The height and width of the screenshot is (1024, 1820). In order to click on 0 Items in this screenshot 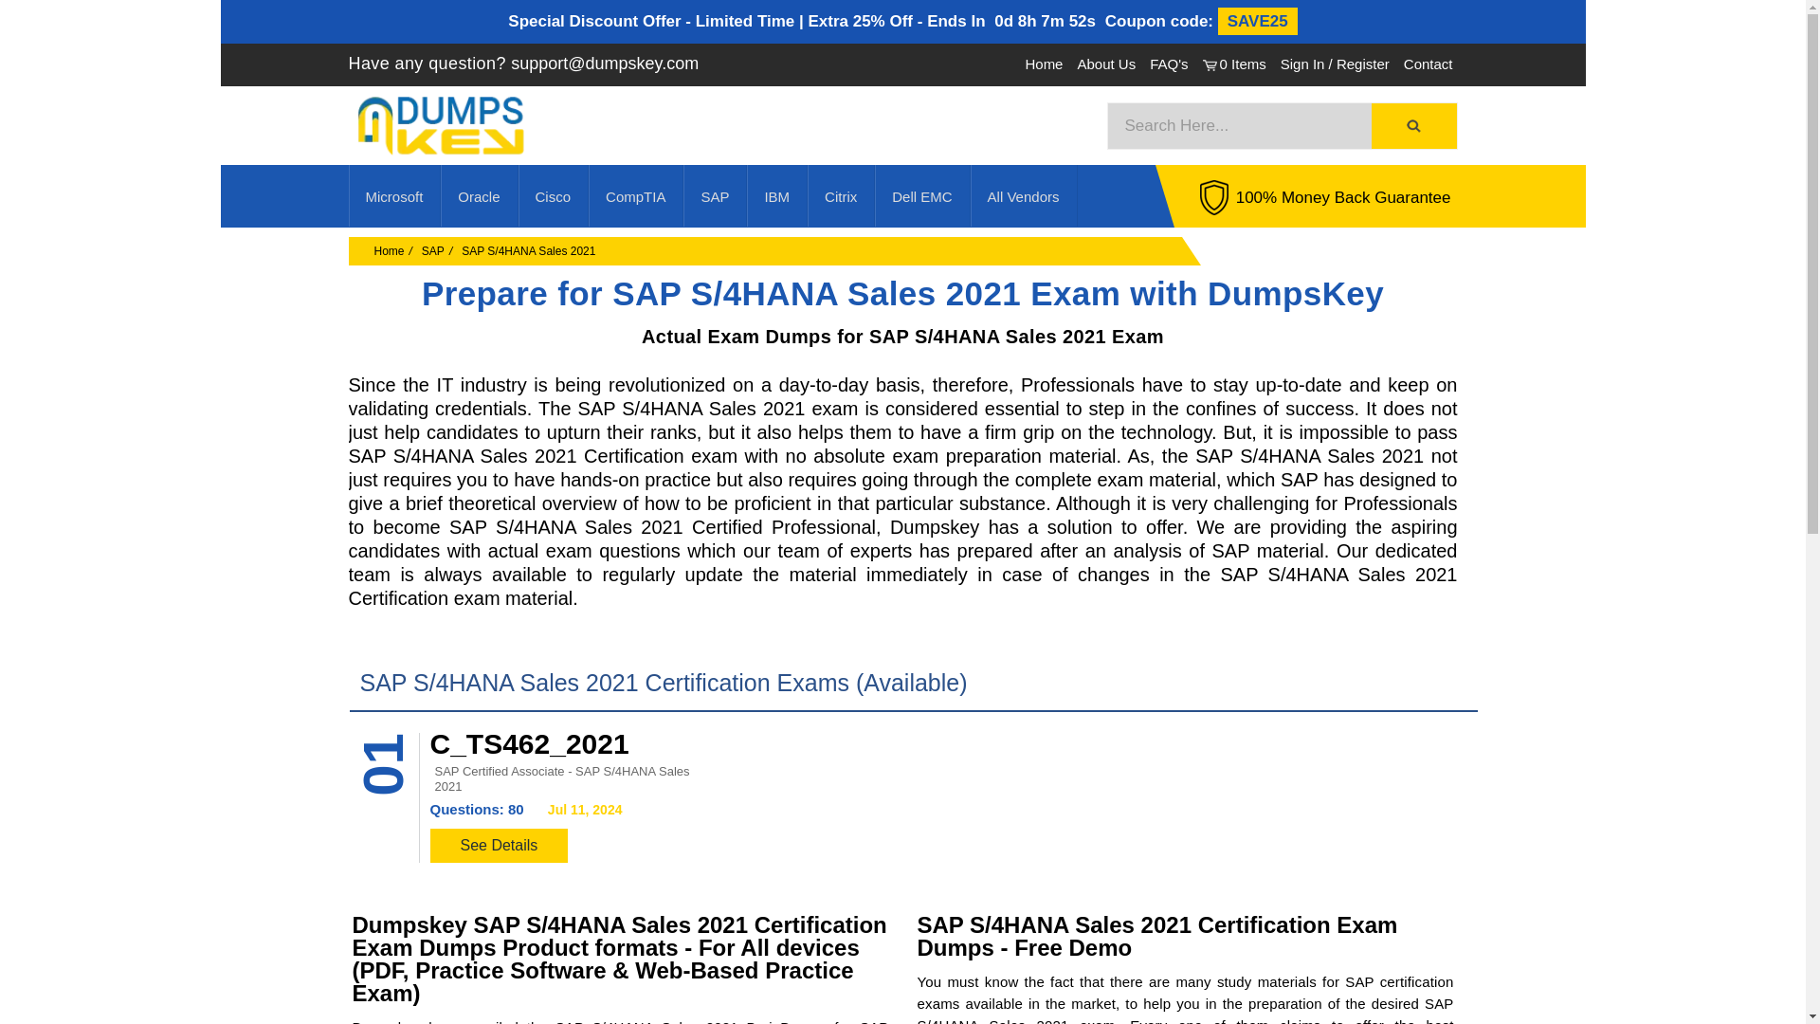, I will do `click(1234, 64)`.